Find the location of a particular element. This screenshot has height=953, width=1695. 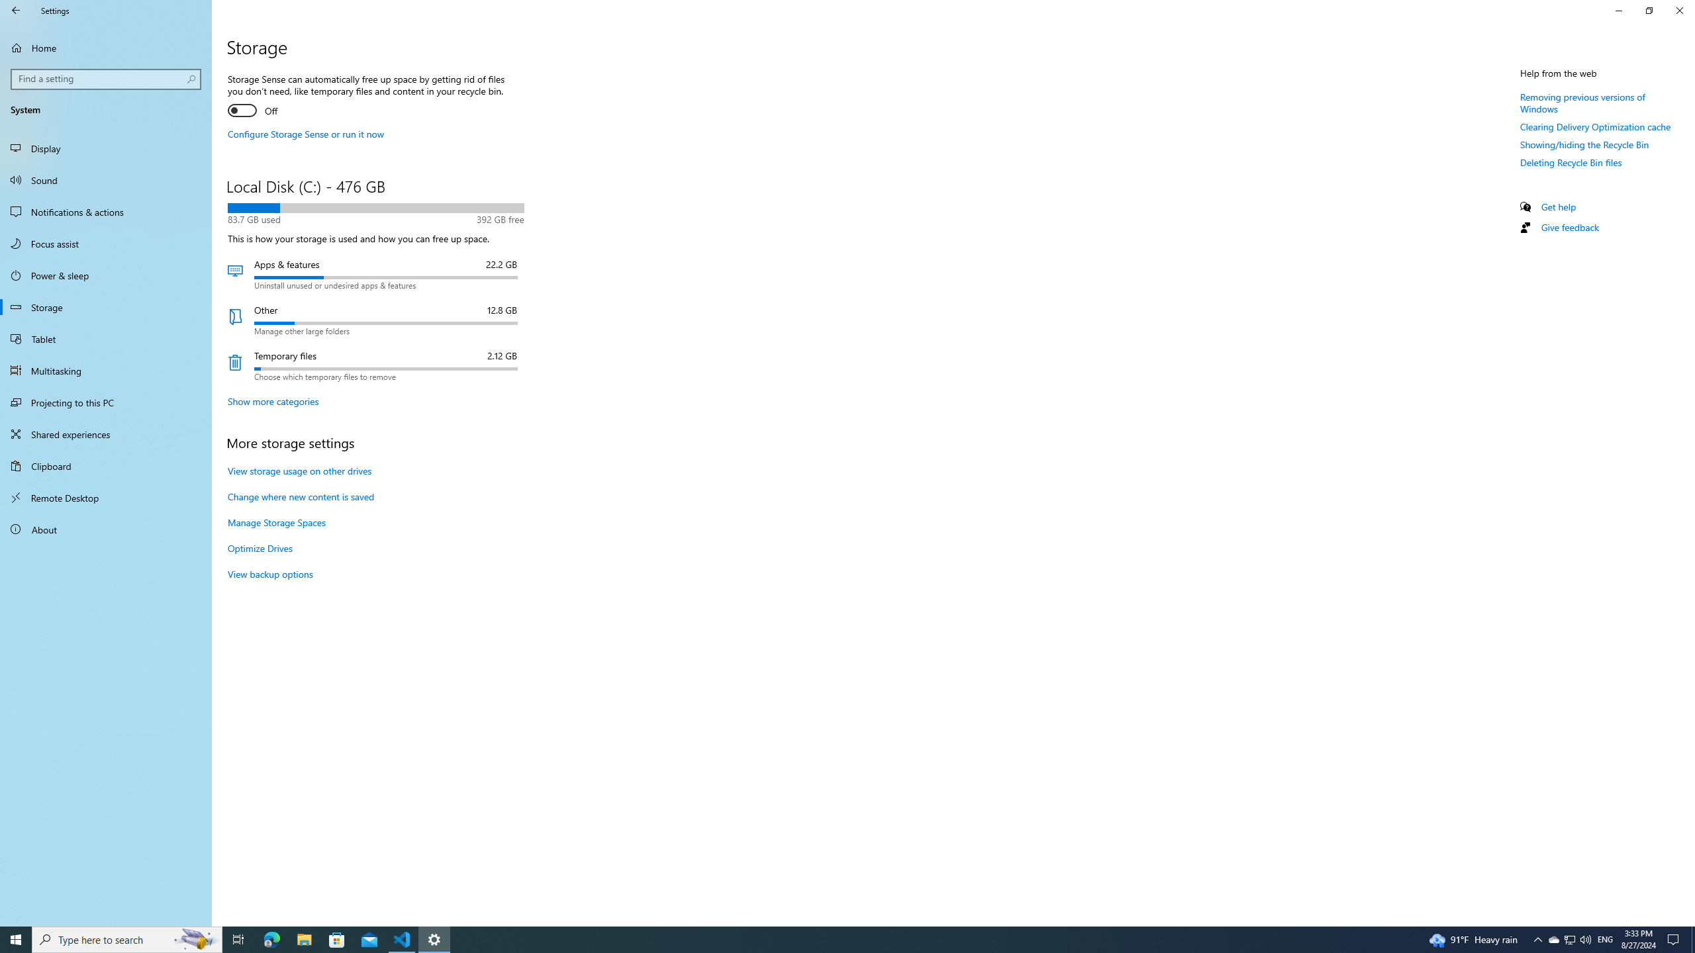

Show more categories is located at coordinates (273, 401).